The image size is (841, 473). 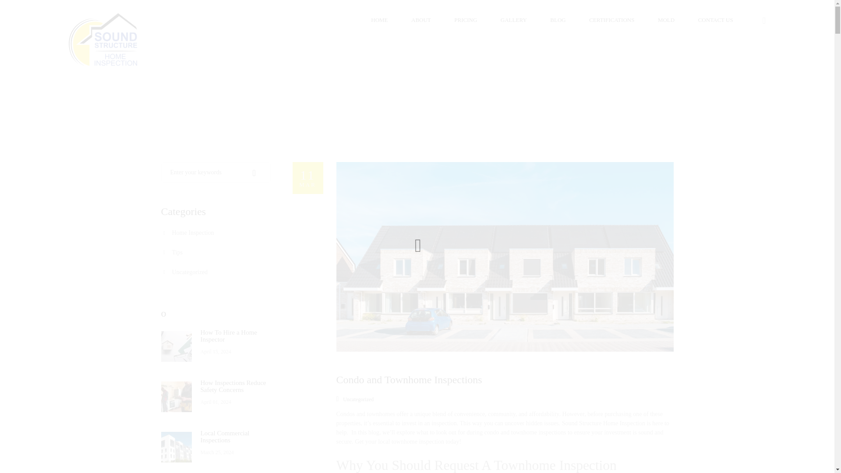 I want to click on HOME, so click(x=379, y=20).